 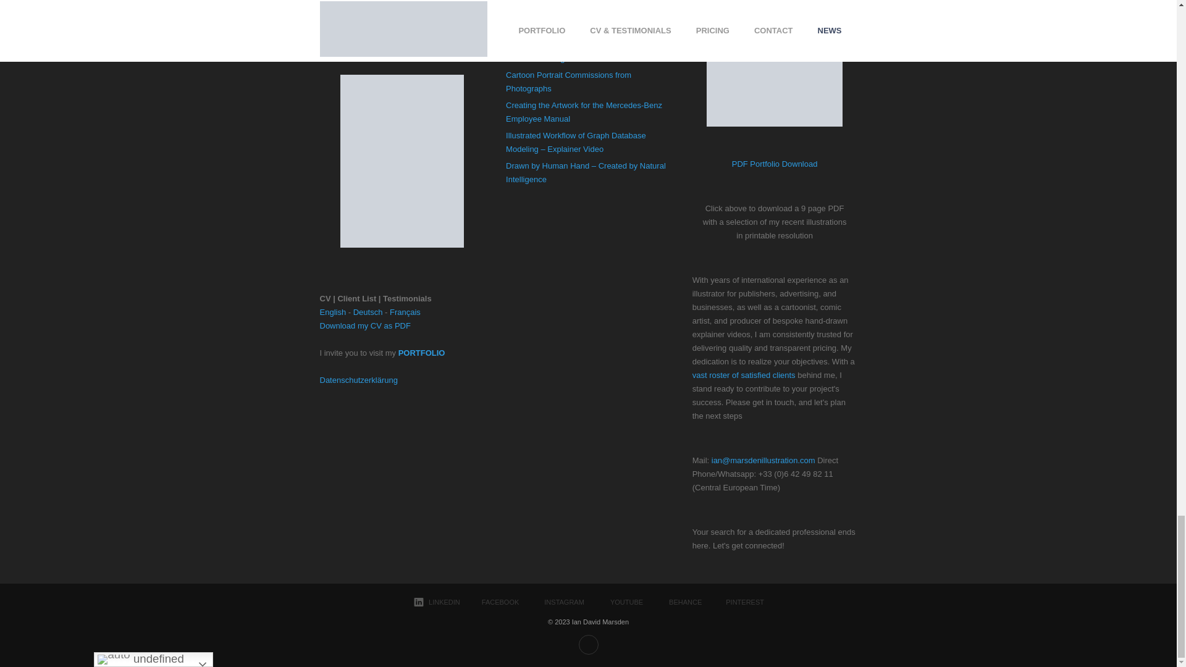 I want to click on Pinterest, so click(x=737, y=602).